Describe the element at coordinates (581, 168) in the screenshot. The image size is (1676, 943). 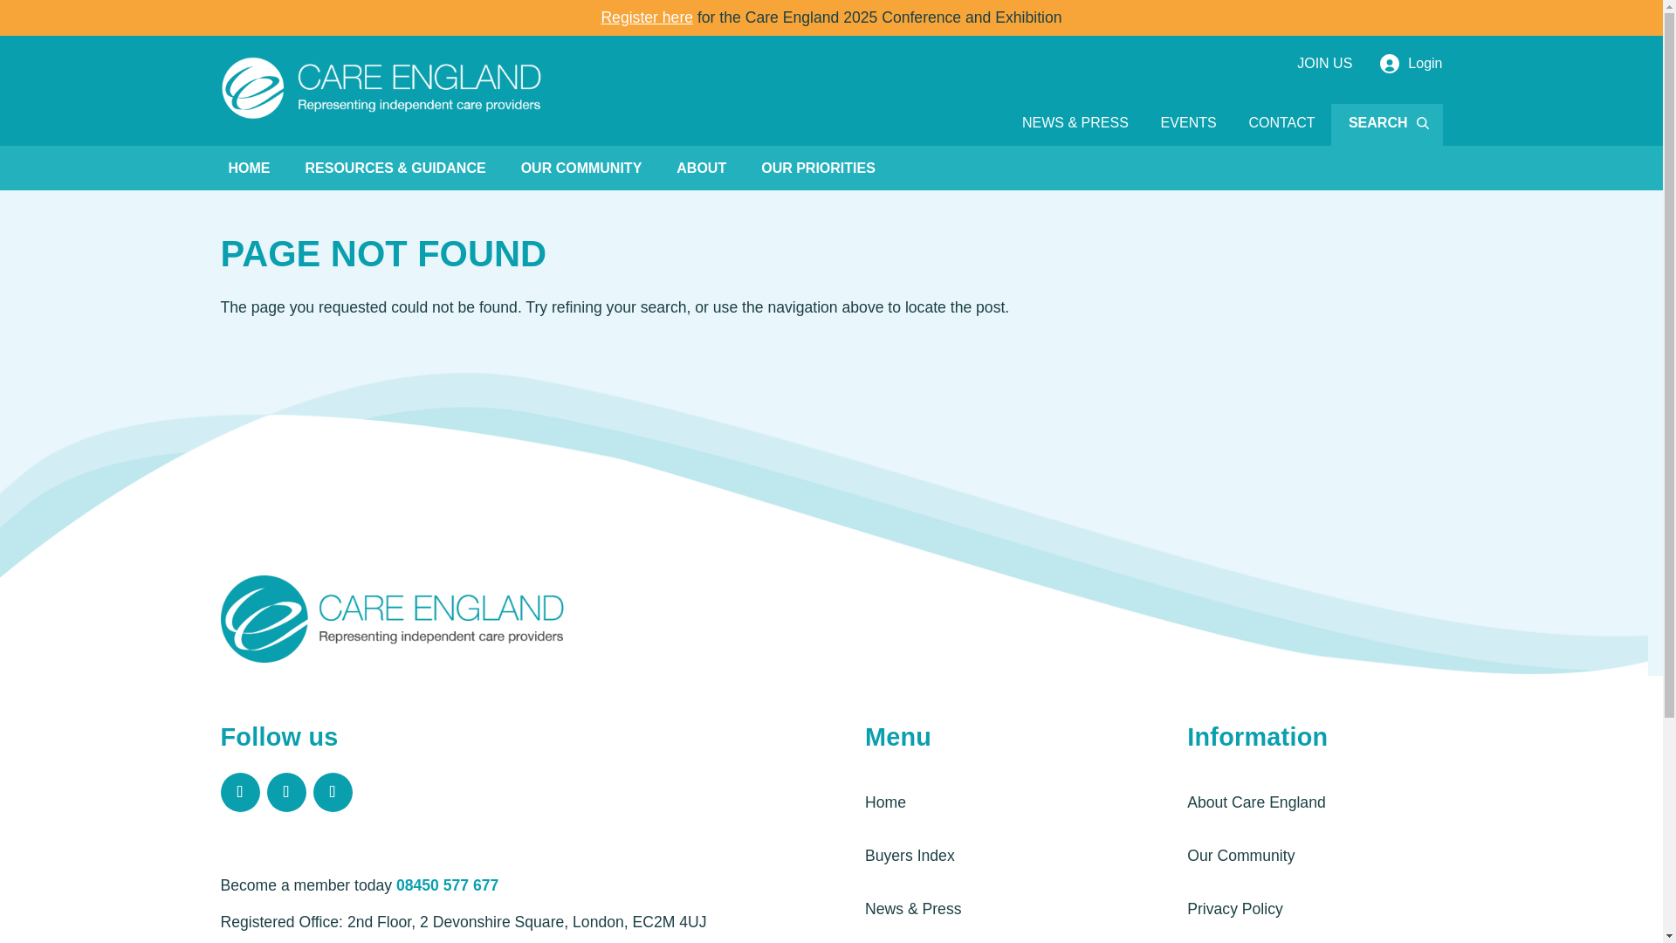
I see `OUR COMMUNITY` at that location.